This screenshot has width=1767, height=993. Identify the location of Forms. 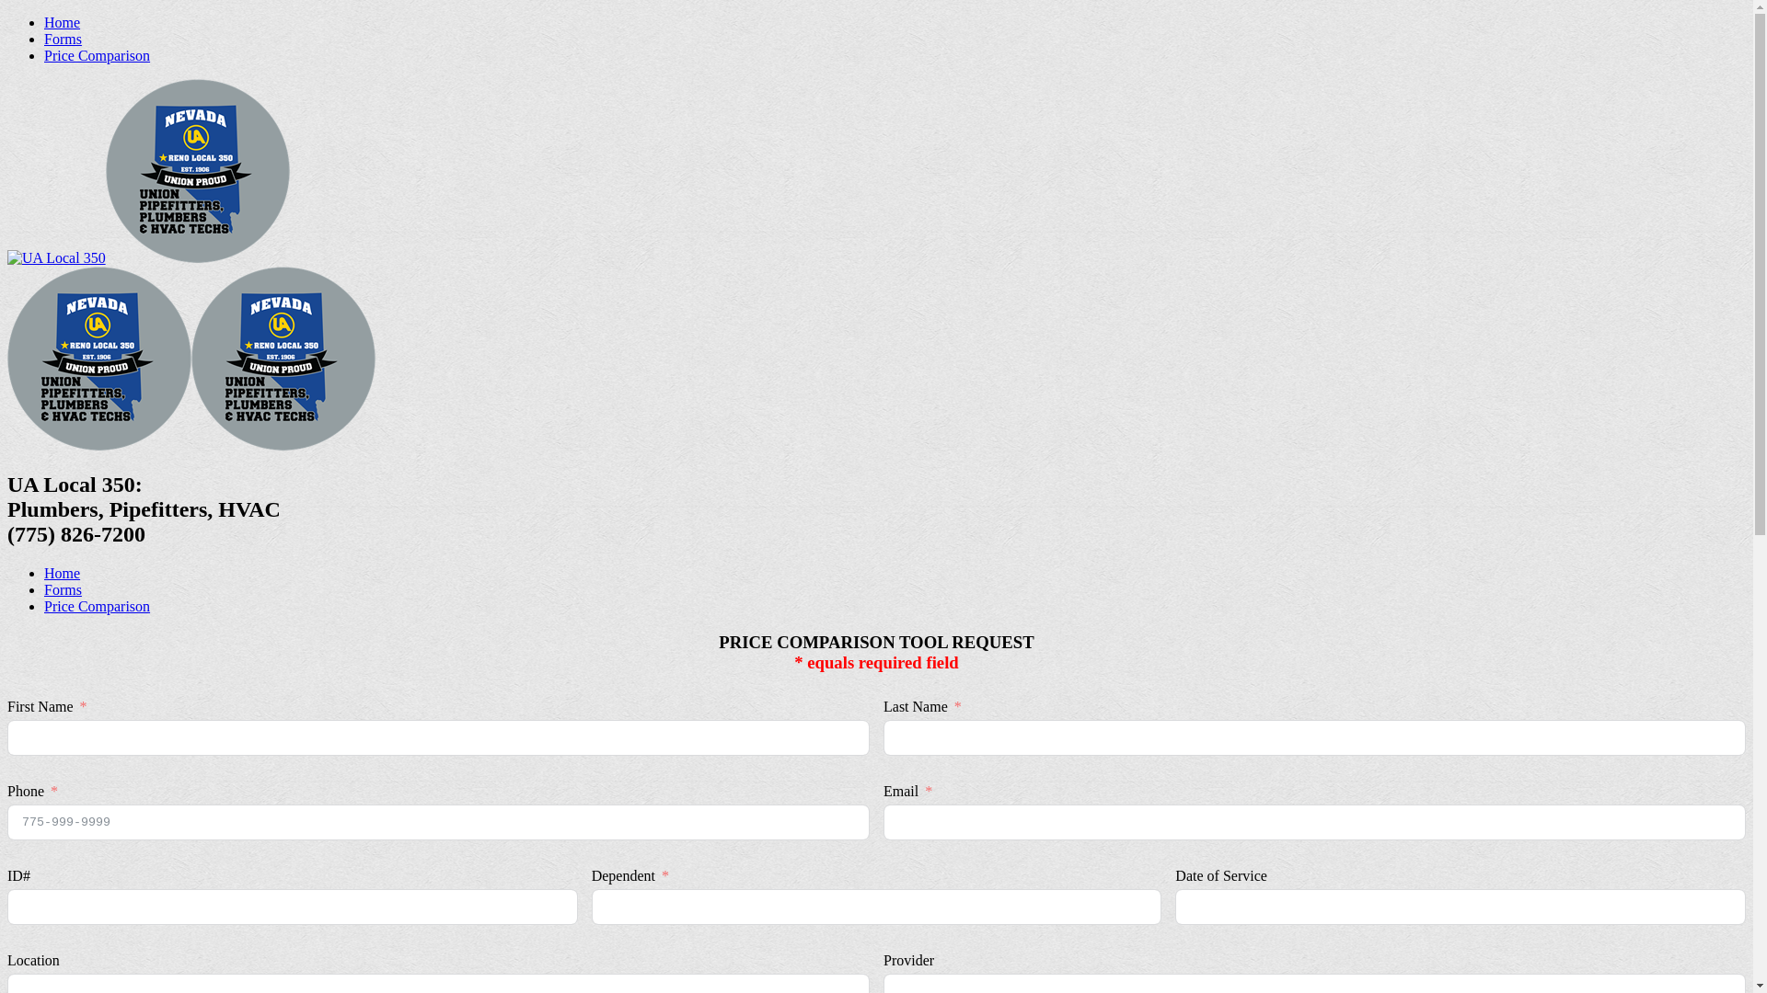
(63, 39).